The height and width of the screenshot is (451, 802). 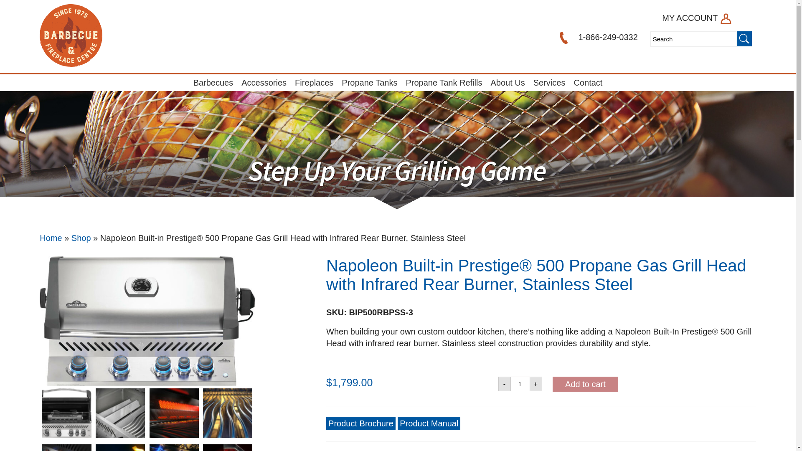 I want to click on yij3vbcsrxb6q5ehjxid.png, so click(x=66, y=413).